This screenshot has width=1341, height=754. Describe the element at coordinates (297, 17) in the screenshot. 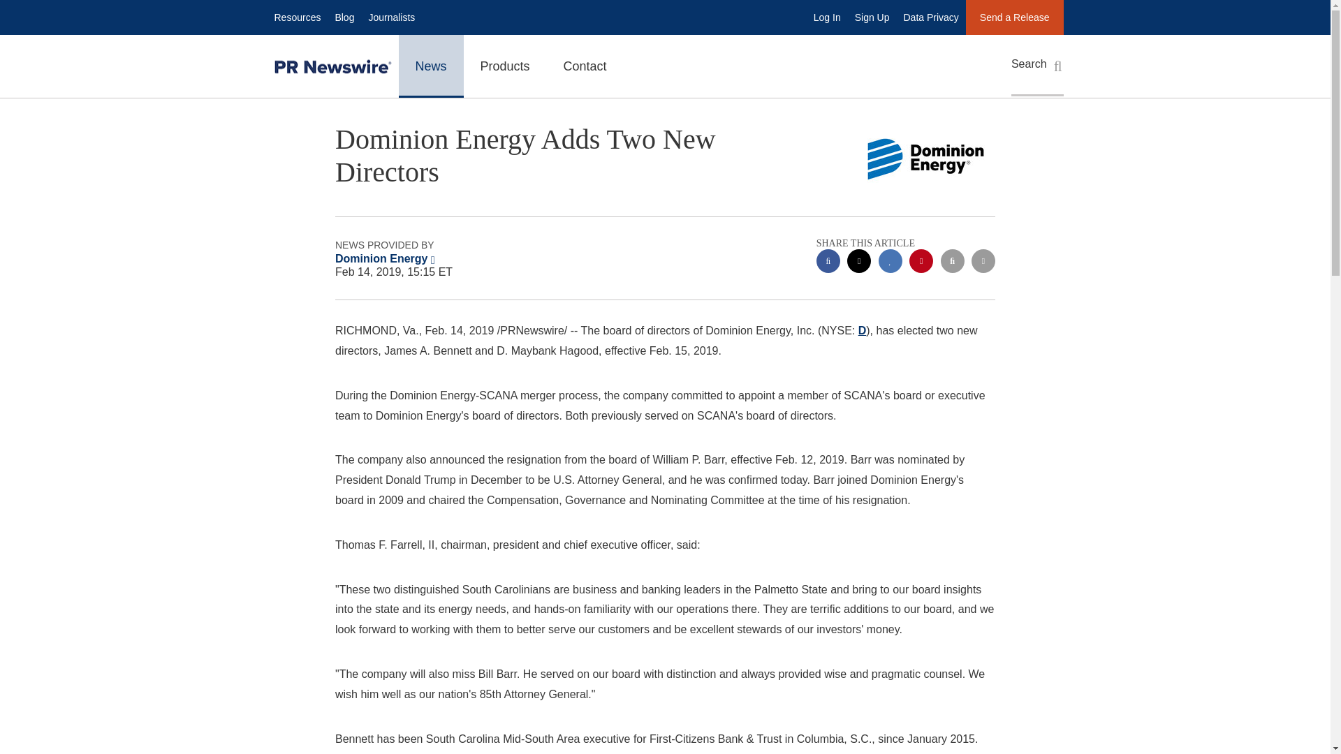

I see `Resources` at that location.